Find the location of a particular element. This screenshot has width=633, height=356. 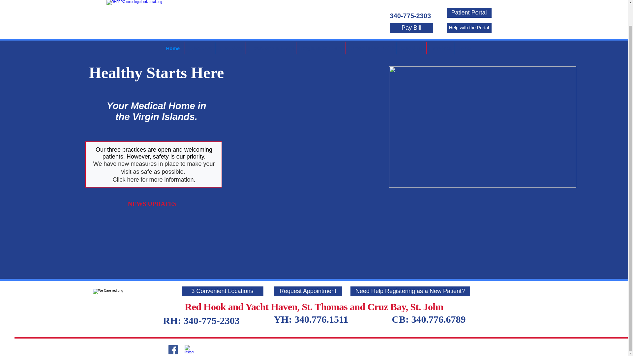

Providers is located at coordinates (230, 26).